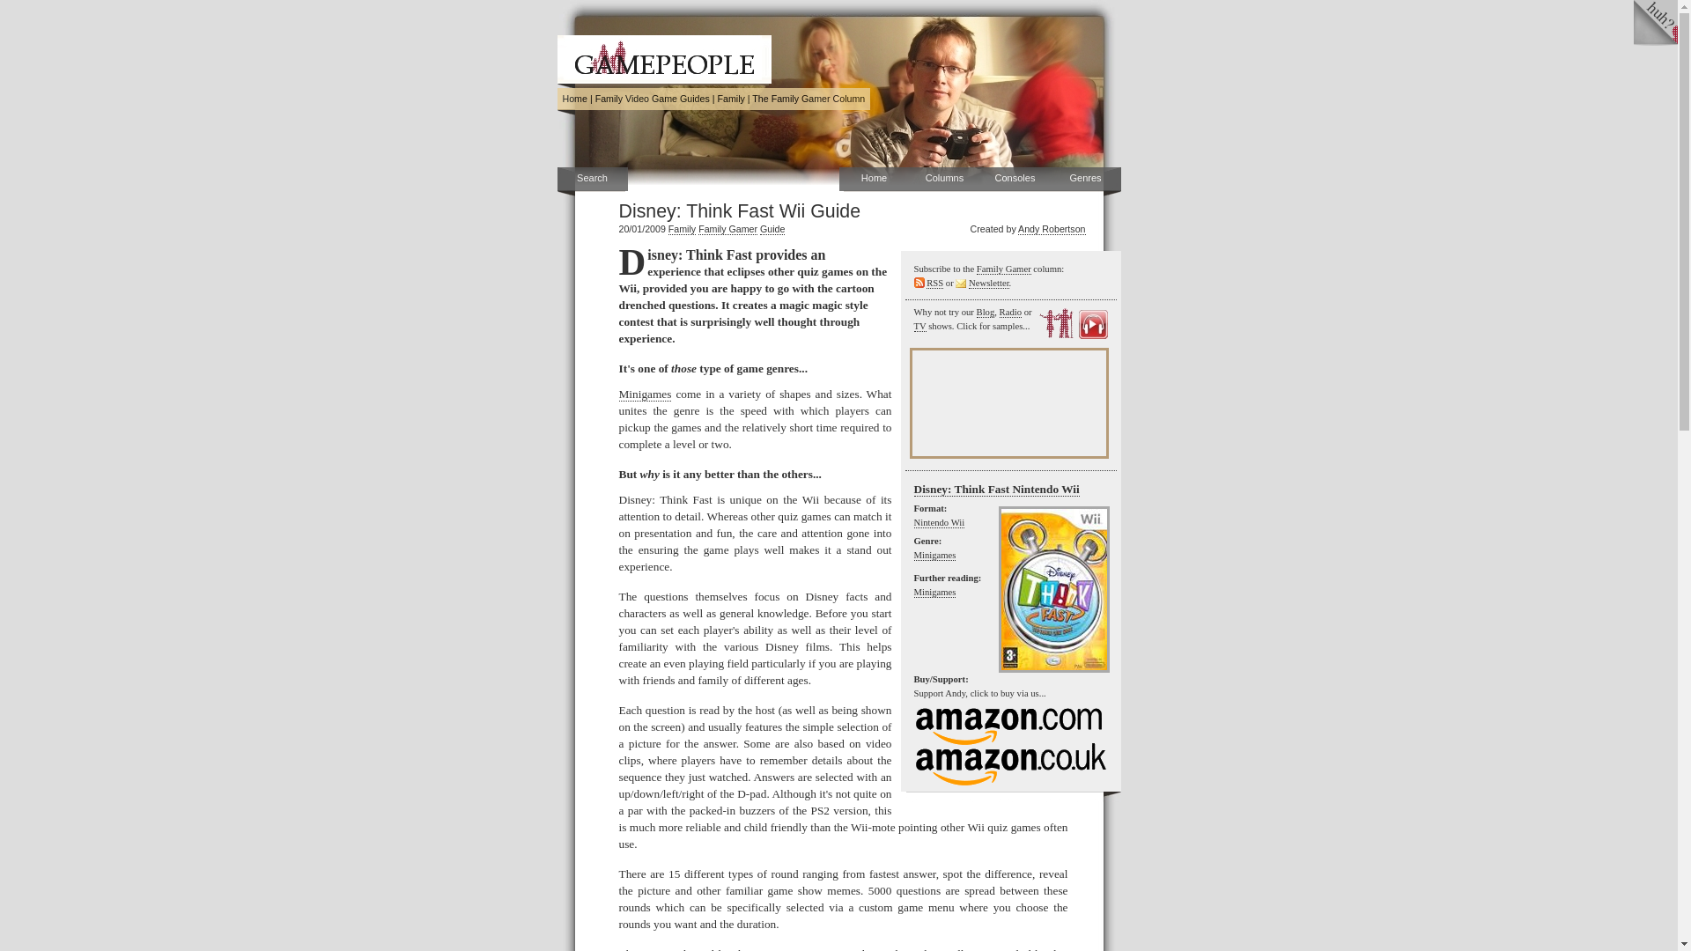 Image resolution: width=1691 pixels, height=951 pixels. I want to click on Family Gamer, so click(727, 229).